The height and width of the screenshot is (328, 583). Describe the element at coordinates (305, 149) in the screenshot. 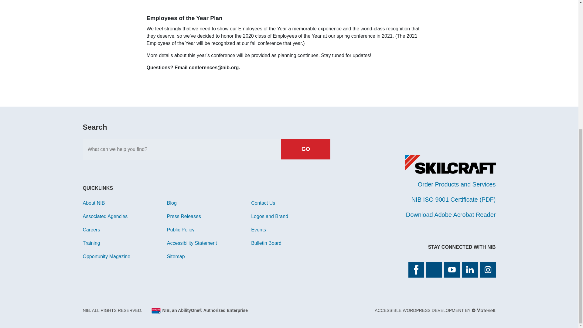

I see `GO` at that location.